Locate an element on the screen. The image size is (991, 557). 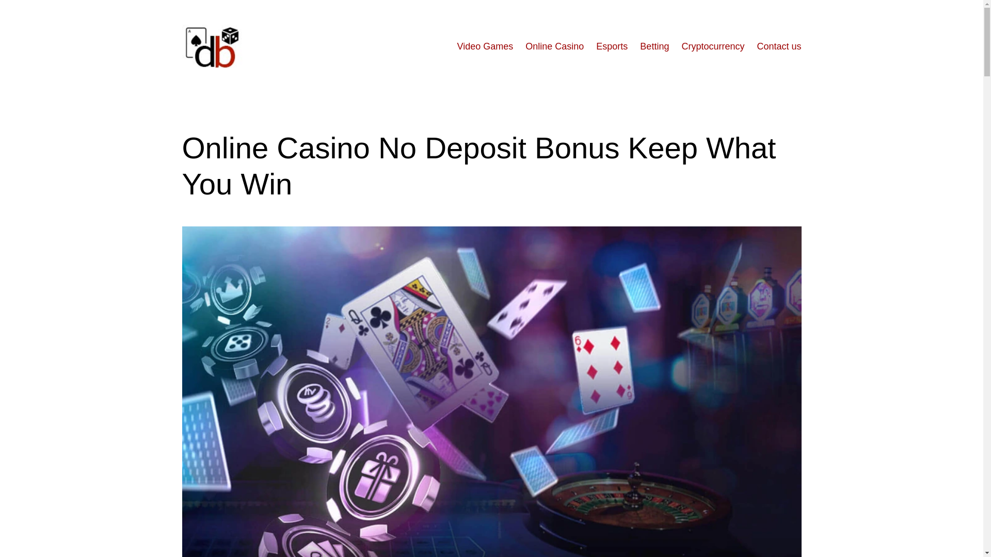
Esports is located at coordinates (612, 46).